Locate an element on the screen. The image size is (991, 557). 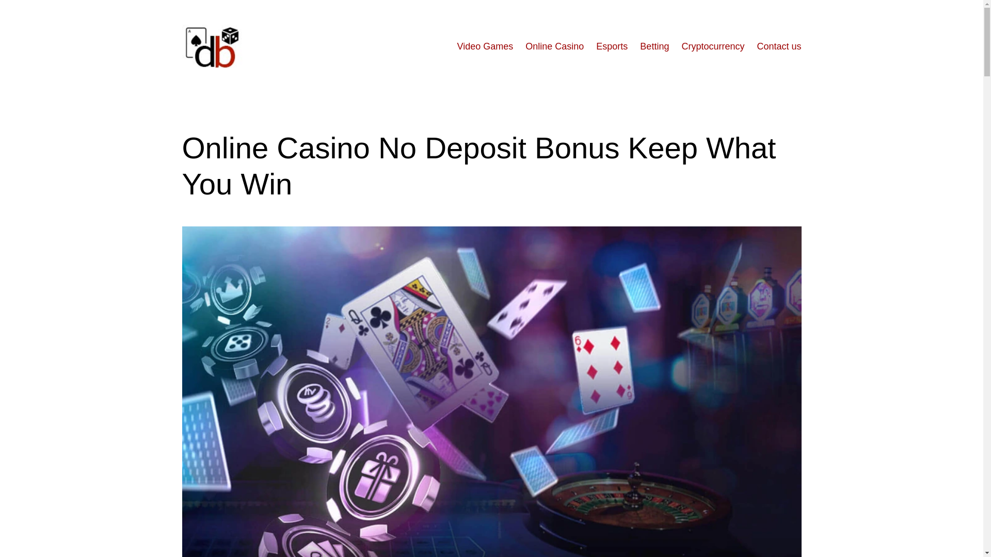
Esports is located at coordinates (612, 46).